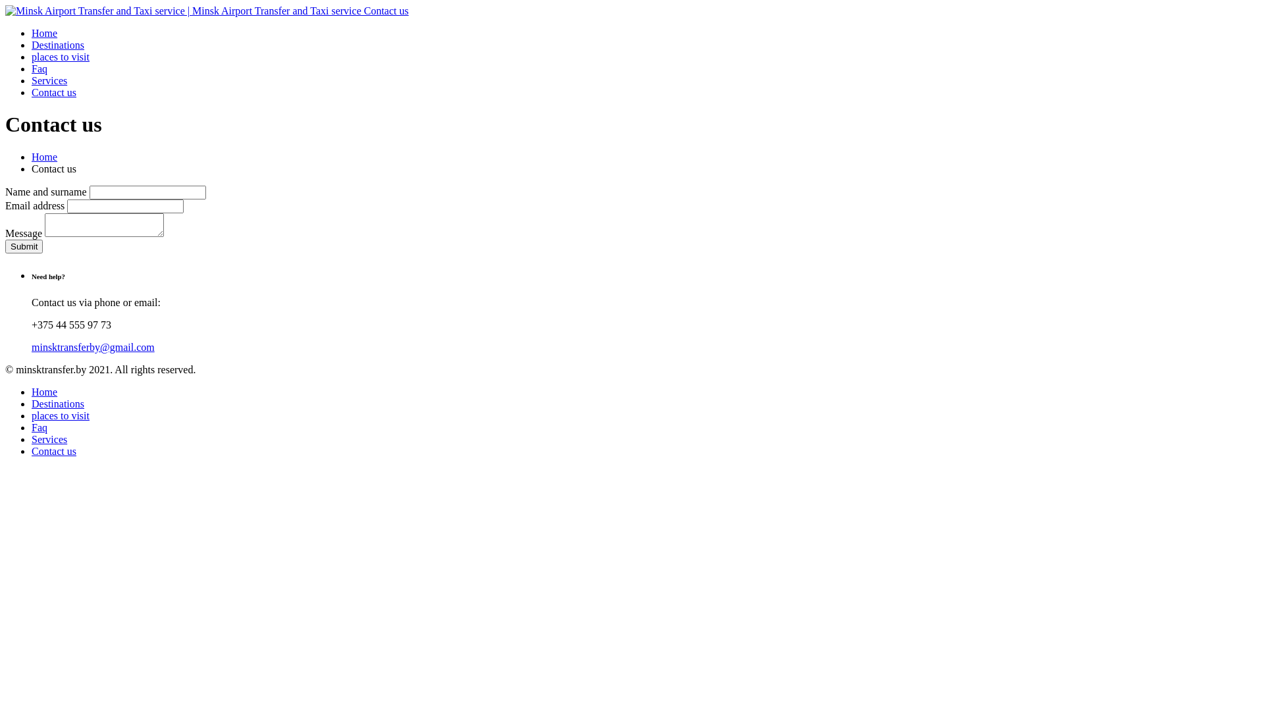 The width and height of the screenshot is (1264, 711). What do you see at coordinates (49, 80) in the screenshot?
I see `Services` at bounding box center [49, 80].